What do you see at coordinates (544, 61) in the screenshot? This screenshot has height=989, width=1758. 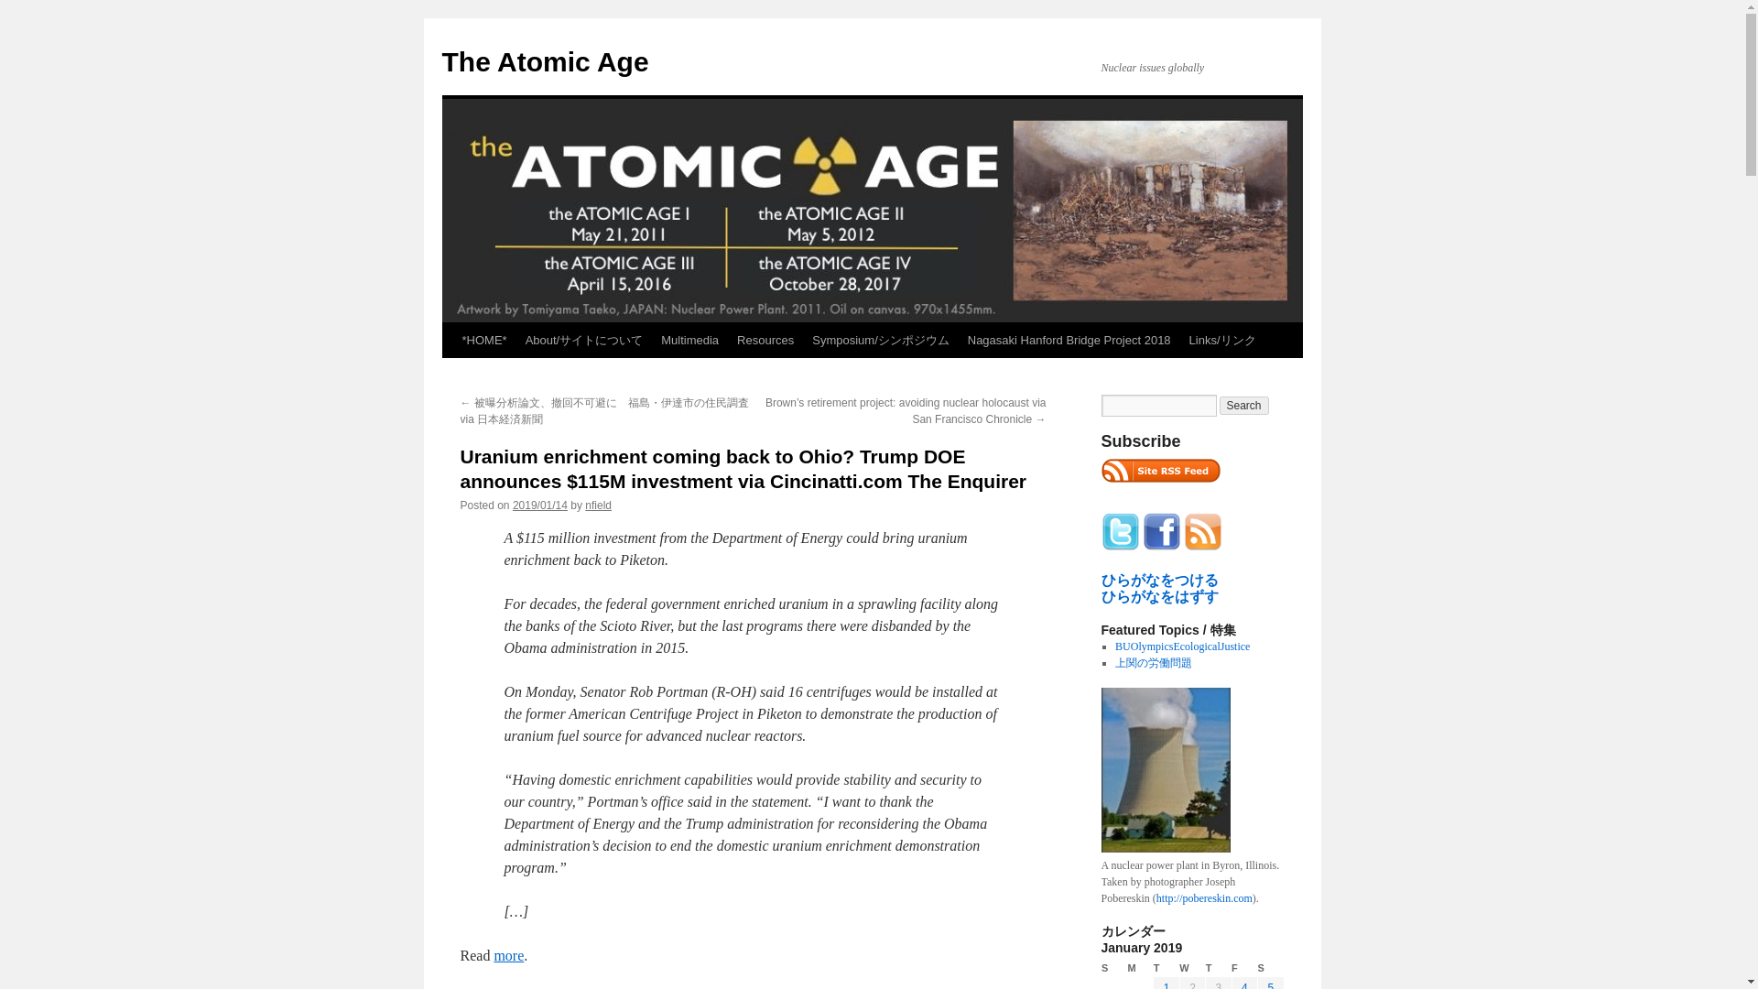 I see `The Atomic Age` at bounding box center [544, 61].